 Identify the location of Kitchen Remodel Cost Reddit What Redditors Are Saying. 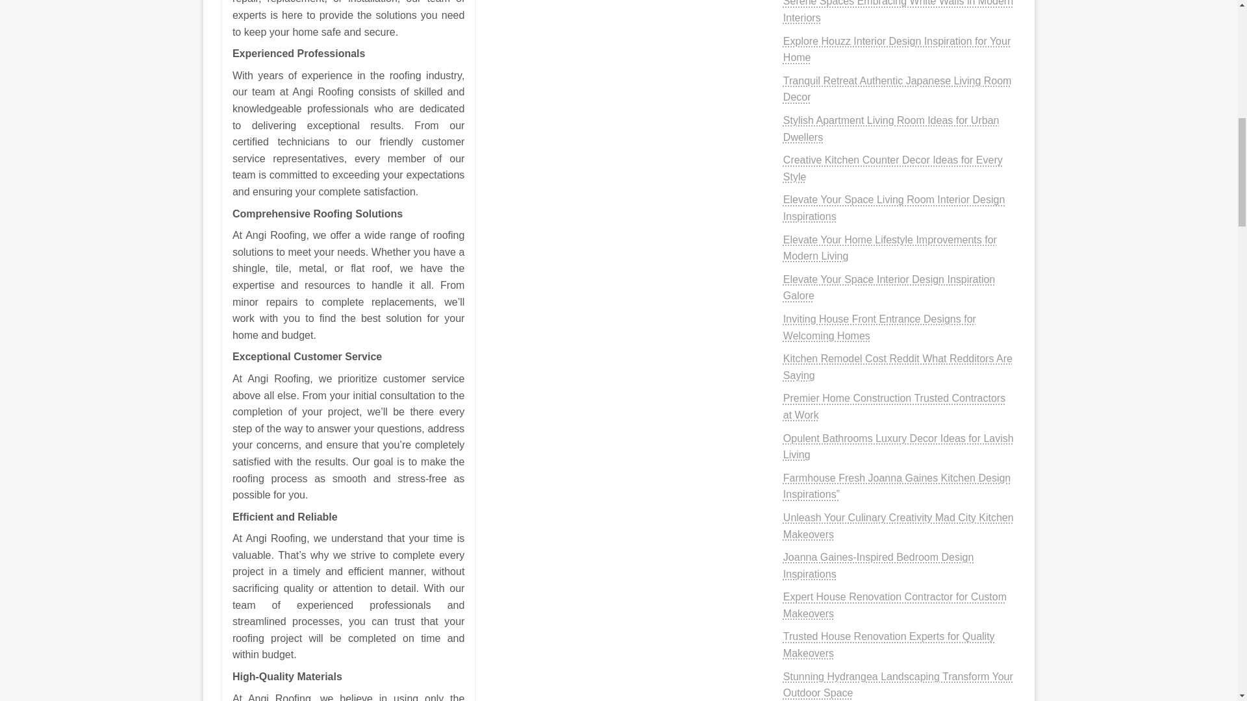
(898, 367).